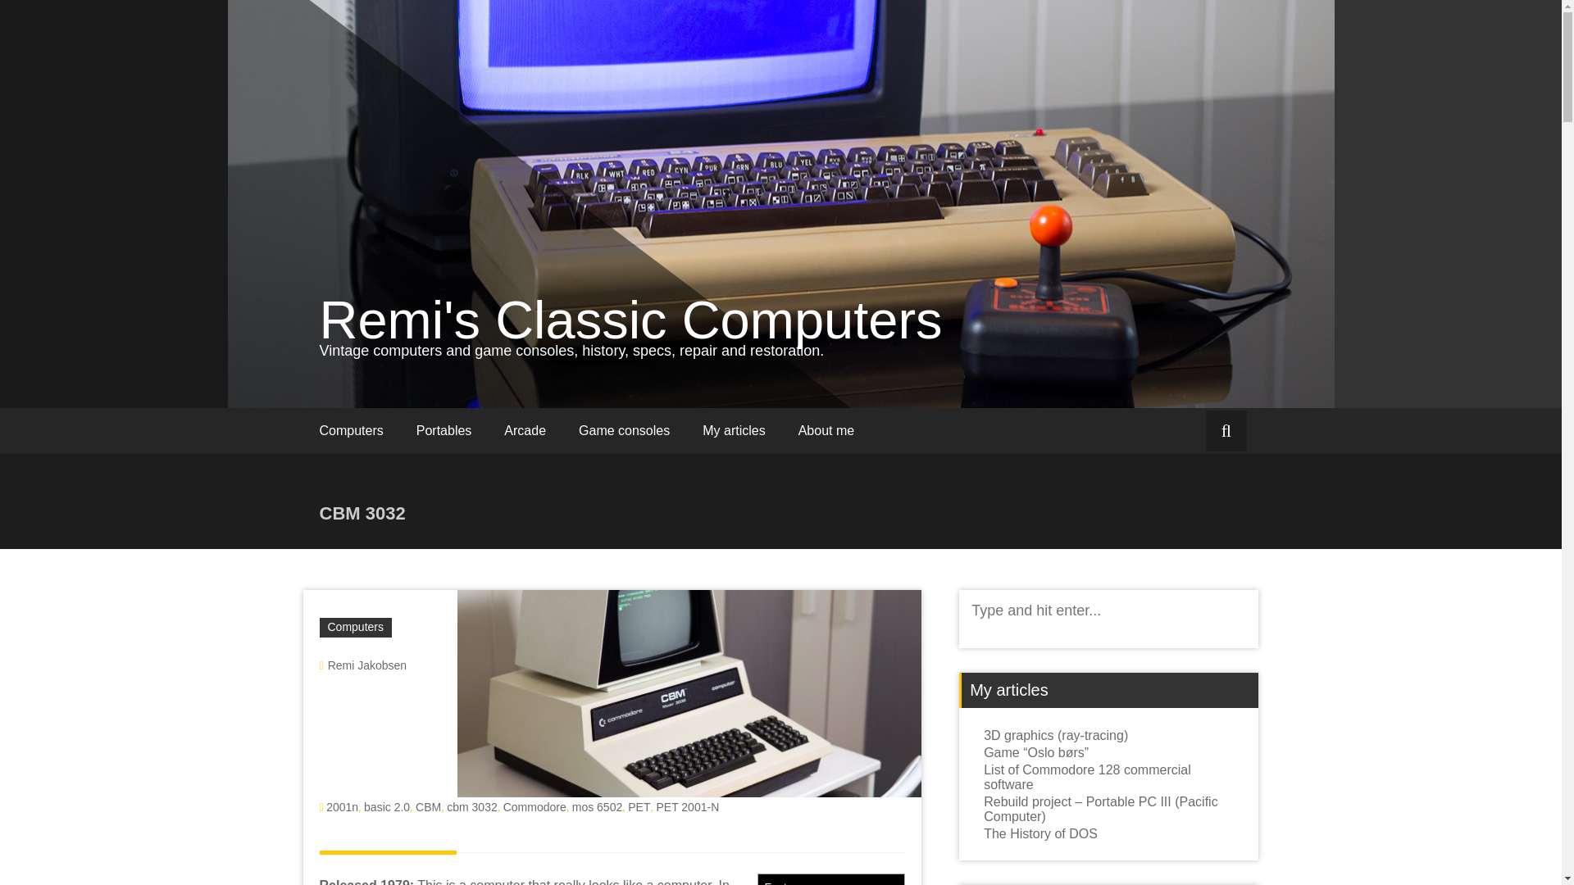  I want to click on Game consoles, so click(624, 431).